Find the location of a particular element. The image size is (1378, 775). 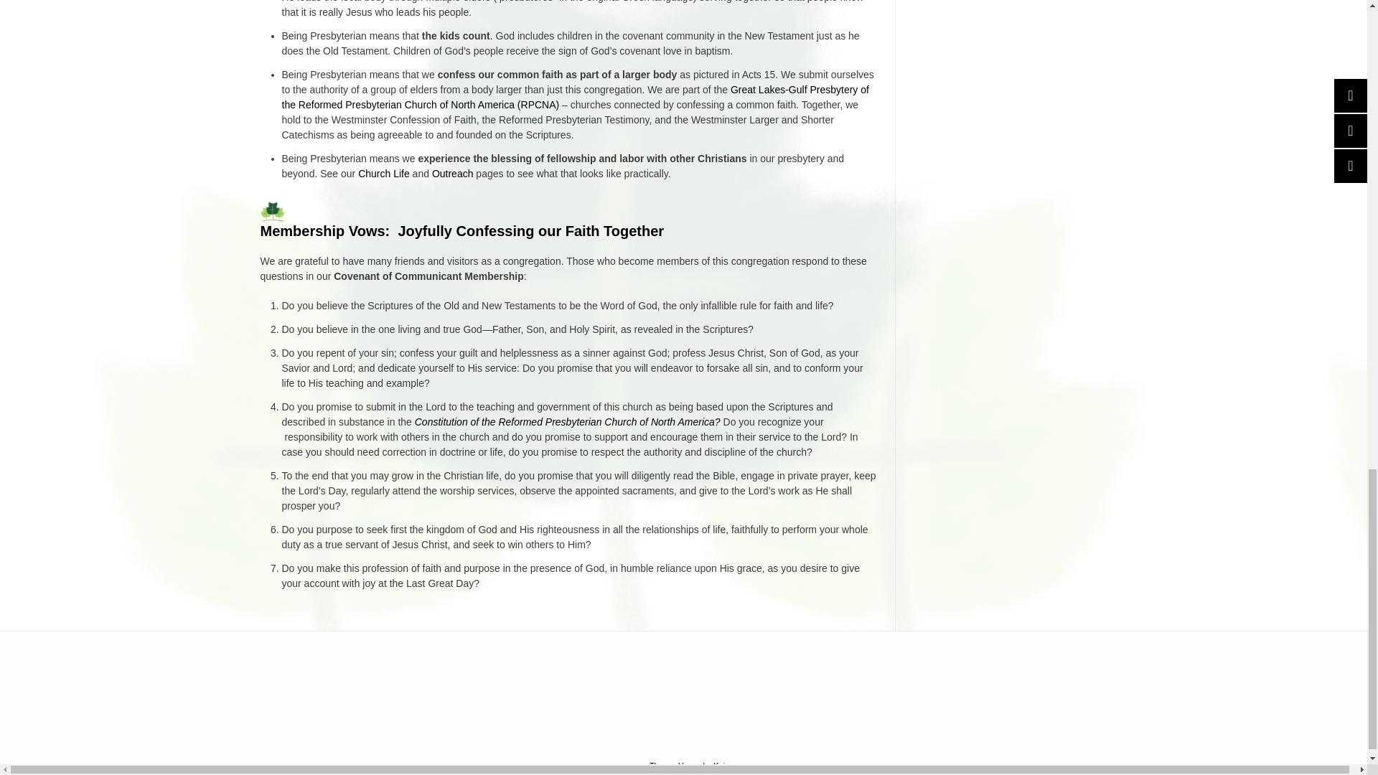

Vogue is located at coordinates (689, 765).